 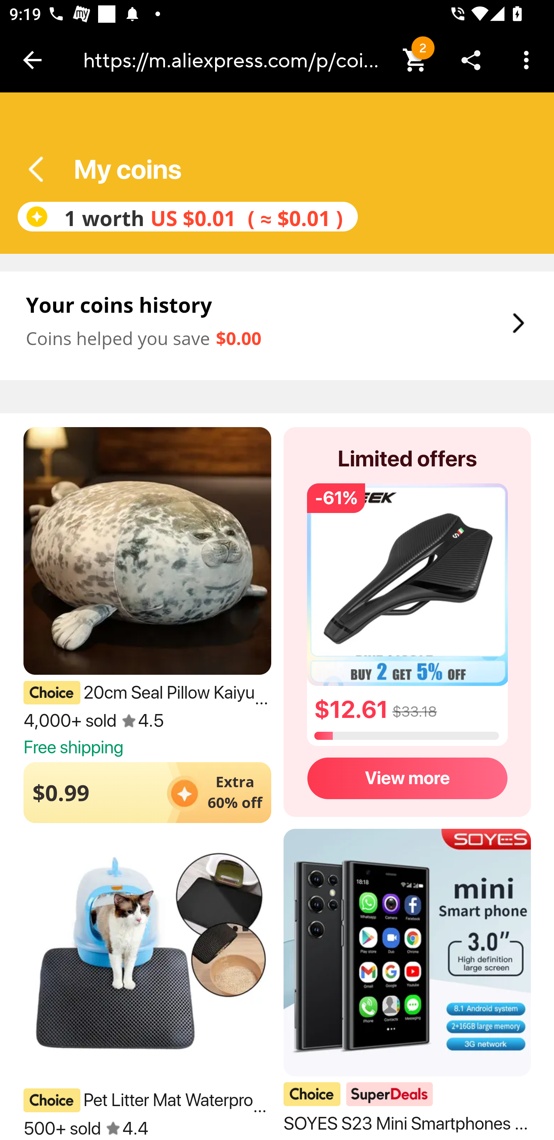 I want to click on Navigate up, so click(x=32, y=60).